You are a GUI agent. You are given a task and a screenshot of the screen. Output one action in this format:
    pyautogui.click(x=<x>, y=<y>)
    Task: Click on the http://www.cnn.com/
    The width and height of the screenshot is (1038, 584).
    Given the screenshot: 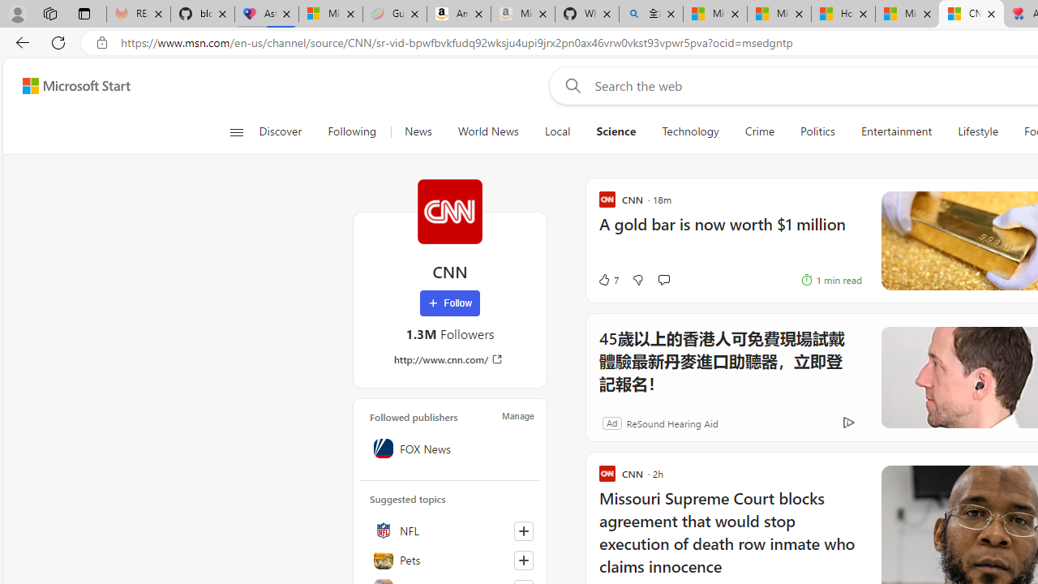 What is the action you would take?
    pyautogui.click(x=449, y=359)
    